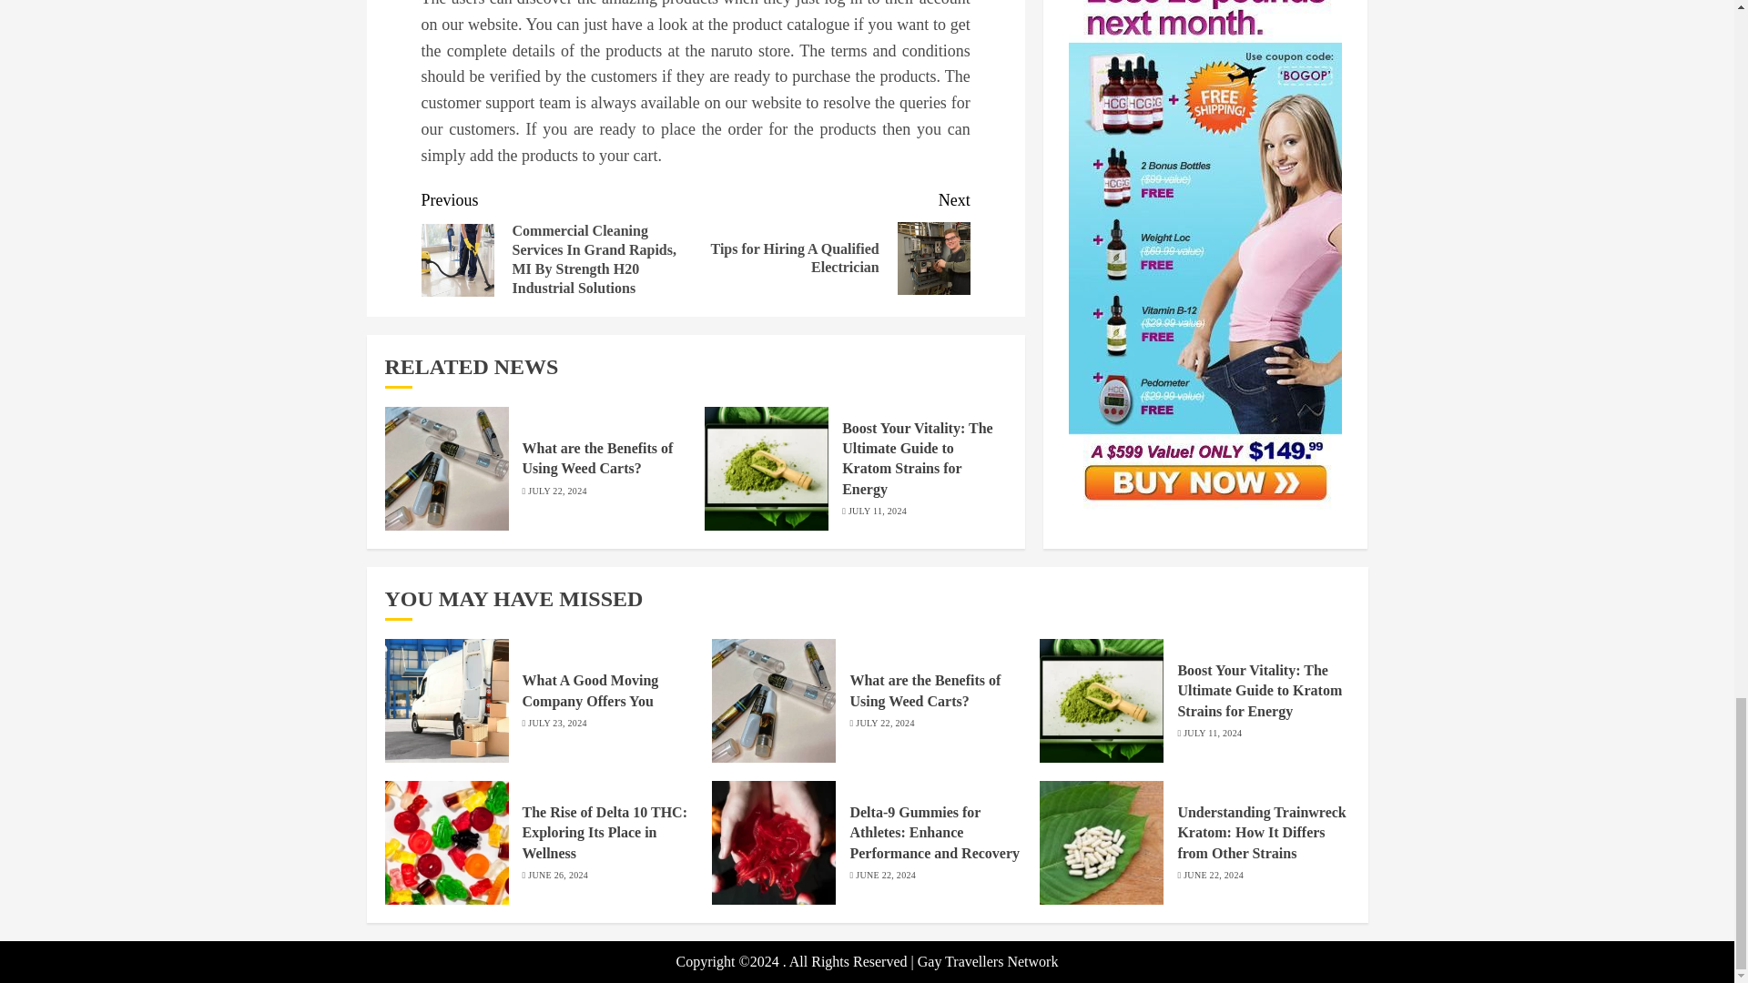 Image resolution: width=1748 pixels, height=983 pixels. Describe the element at coordinates (556, 491) in the screenshot. I see `JULY 11, 2024` at that location.